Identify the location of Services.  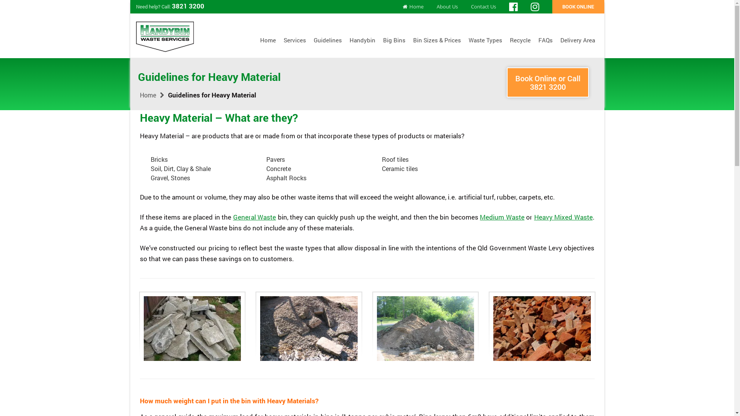
(295, 40).